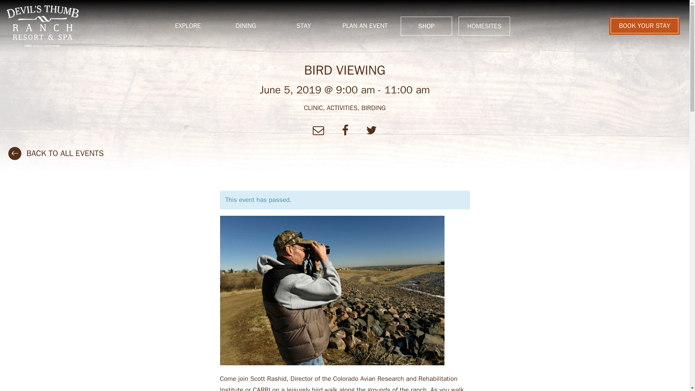 This screenshot has width=695, height=391. Describe the element at coordinates (365, 26) in the screenshot. I see `PLAN AN EVENT` at that location.